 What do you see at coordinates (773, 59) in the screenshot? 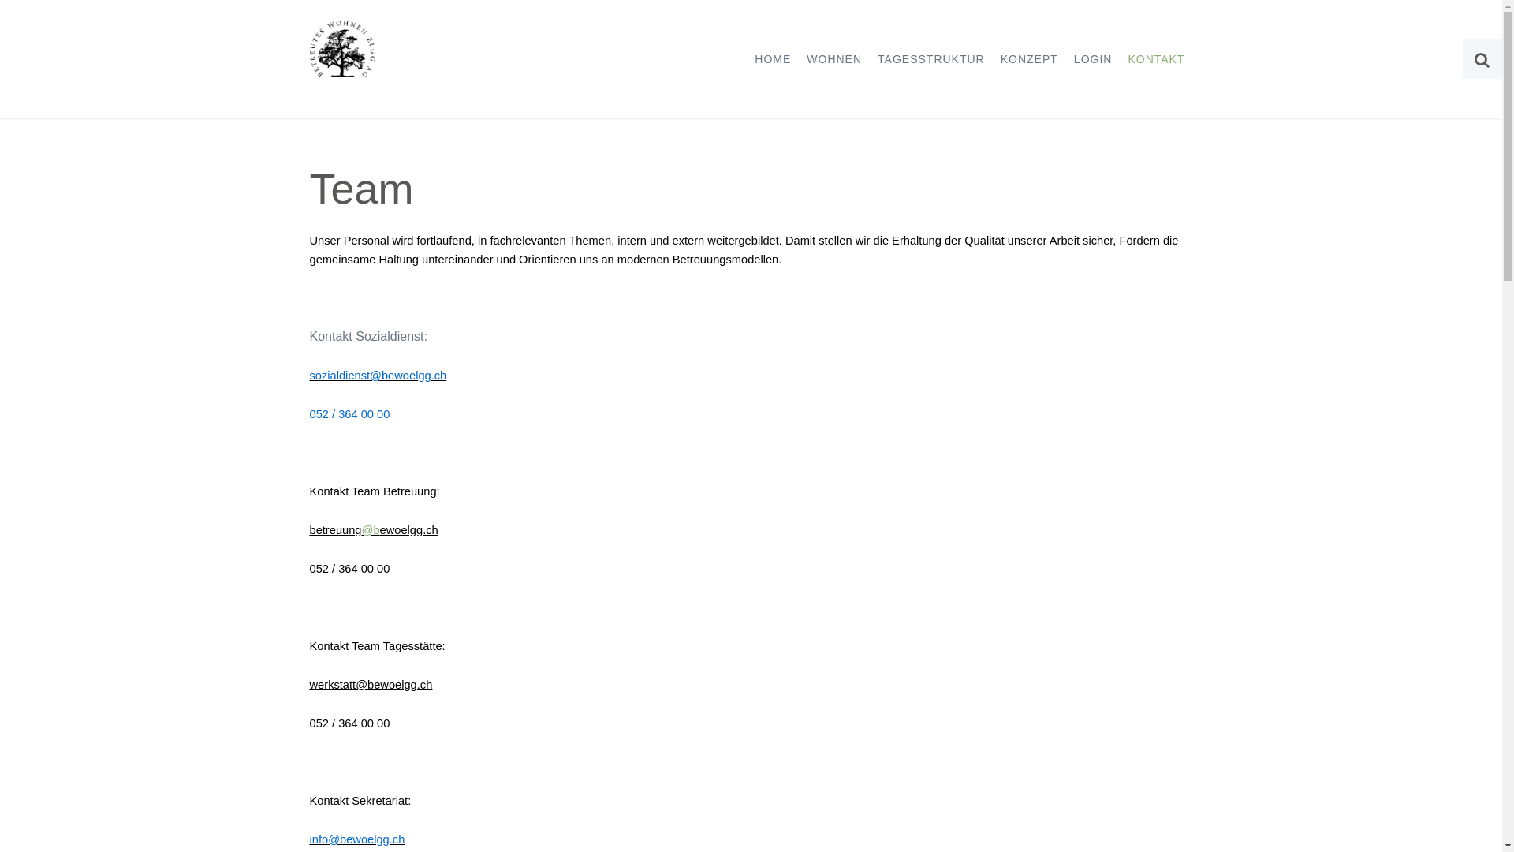
I see `HOME` at bounding box center [773, 59].